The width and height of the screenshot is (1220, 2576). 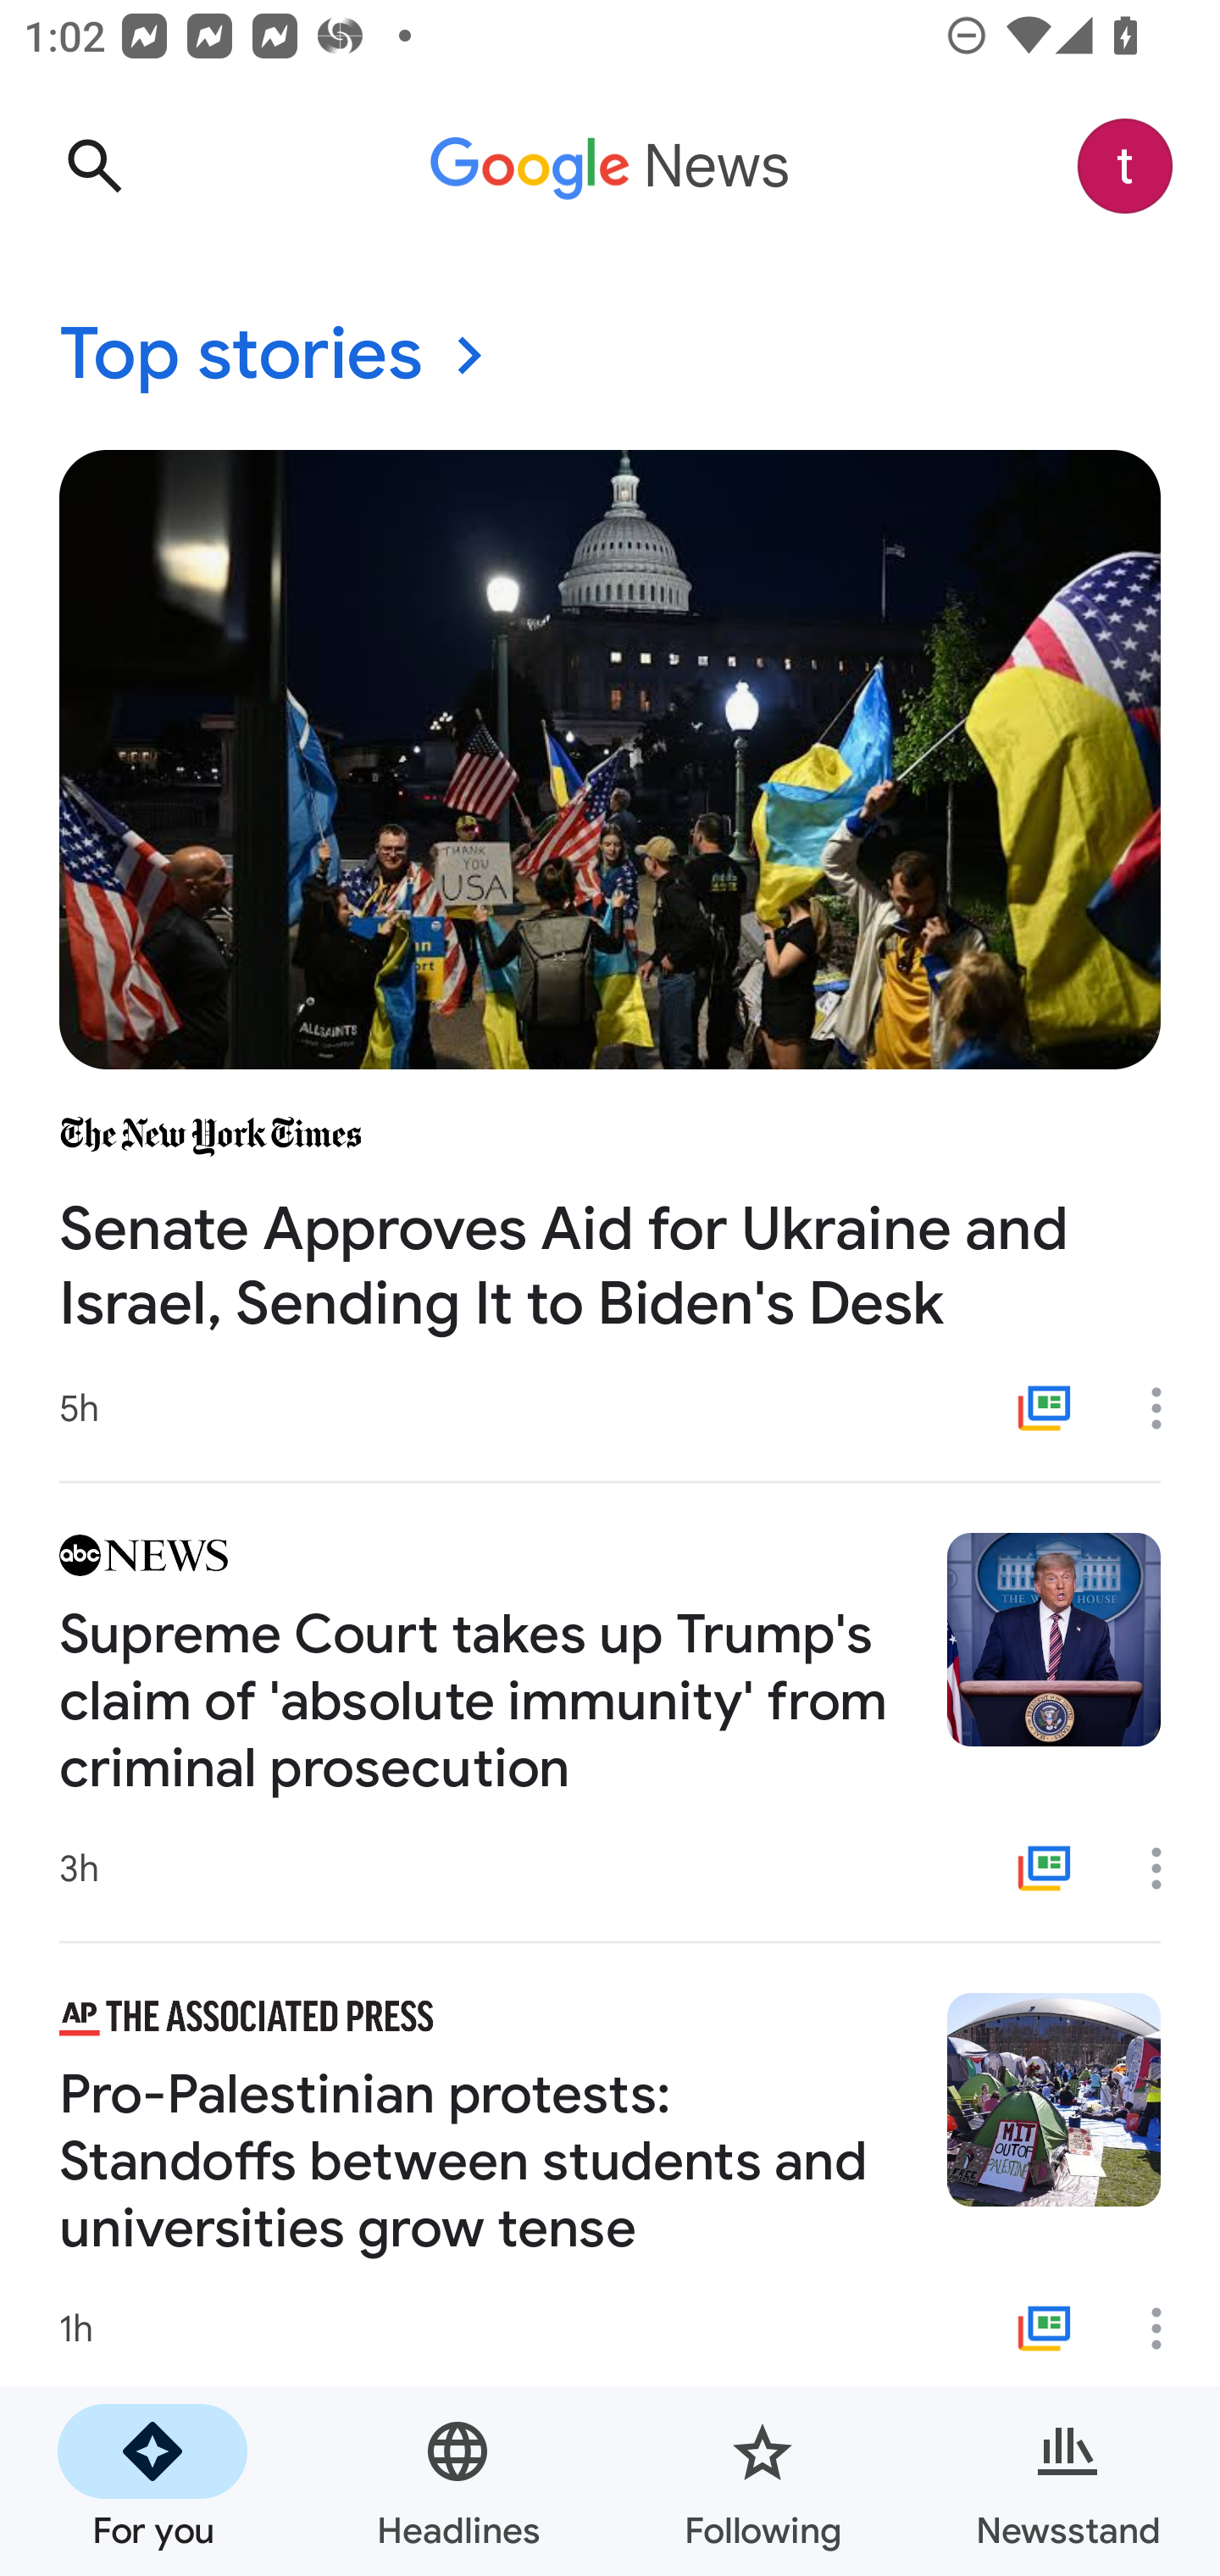 I want to click on Headlines, so click(x=457, y=2481).